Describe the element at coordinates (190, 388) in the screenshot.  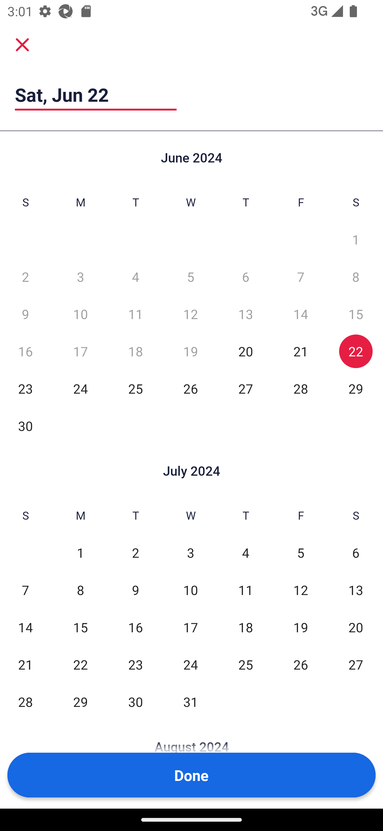
I see `26 Wed, Jun 26, Not Selected` at that location.